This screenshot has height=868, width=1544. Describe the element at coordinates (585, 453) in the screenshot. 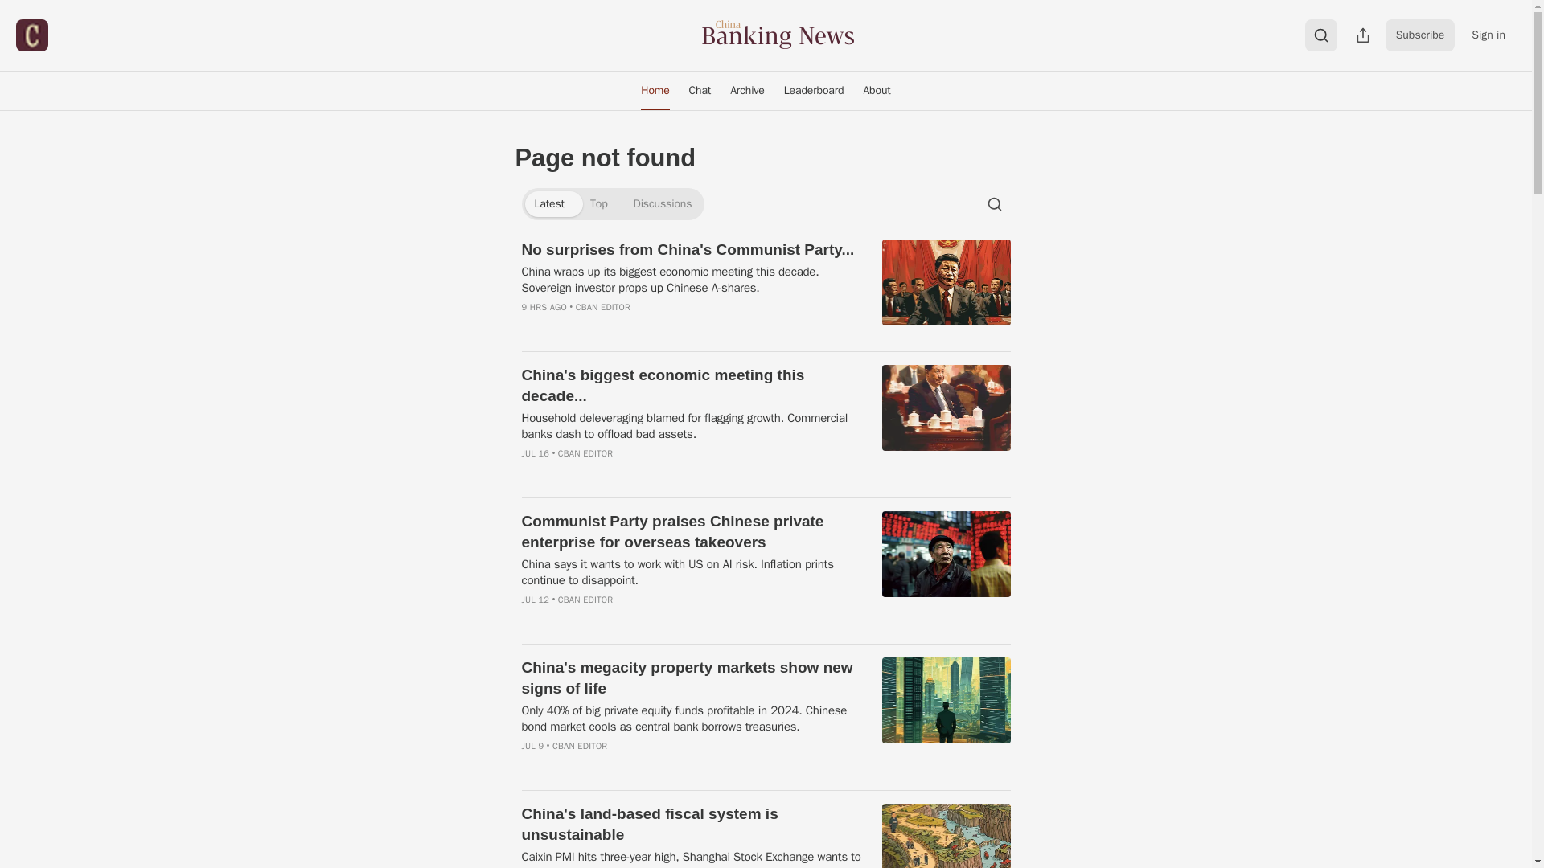

I see `CBAN EDITOR` at that location.